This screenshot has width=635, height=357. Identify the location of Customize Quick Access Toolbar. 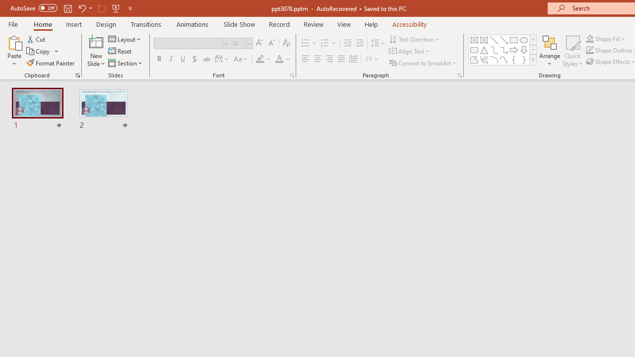
(130, 8).